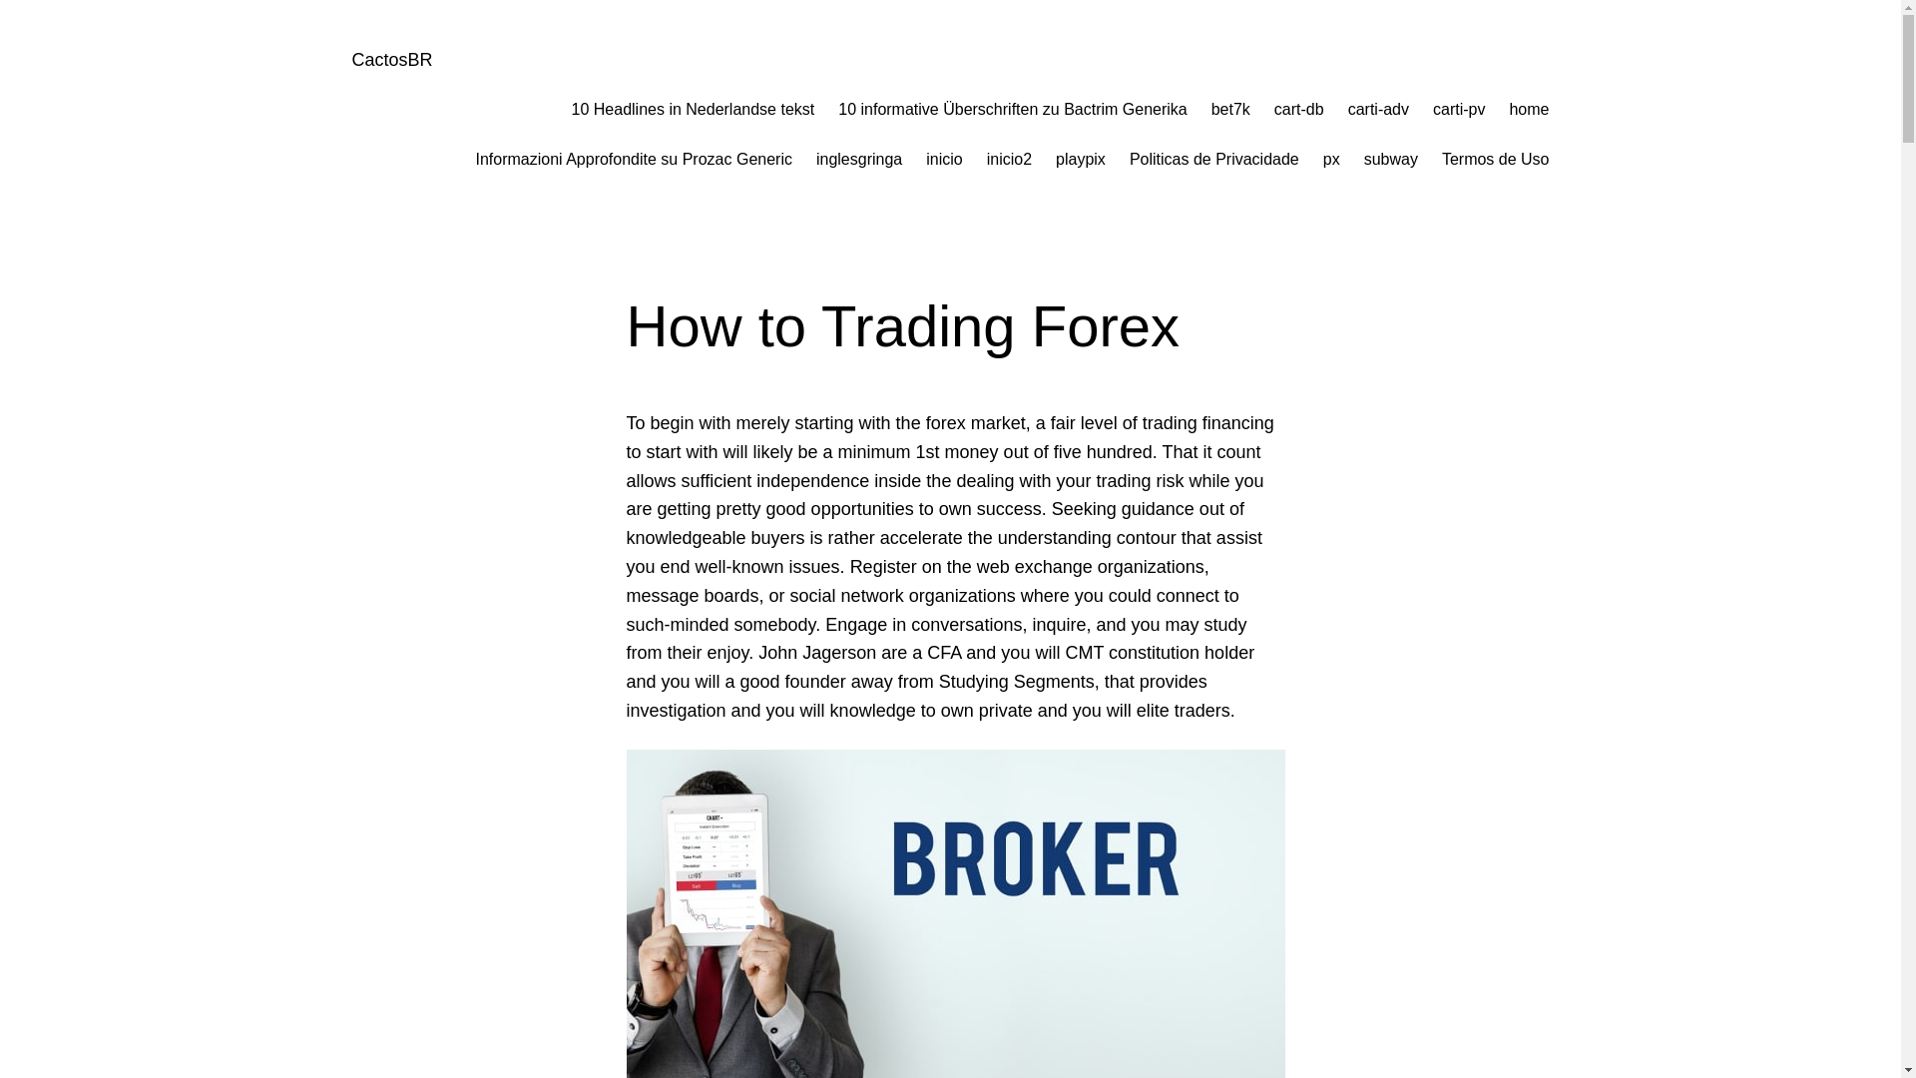 Image resolution: width=1916 pixels, height=1078 pixels. Describe the element at coordinates (1080, 159) in the screenshot. I see `playpix` at that location.